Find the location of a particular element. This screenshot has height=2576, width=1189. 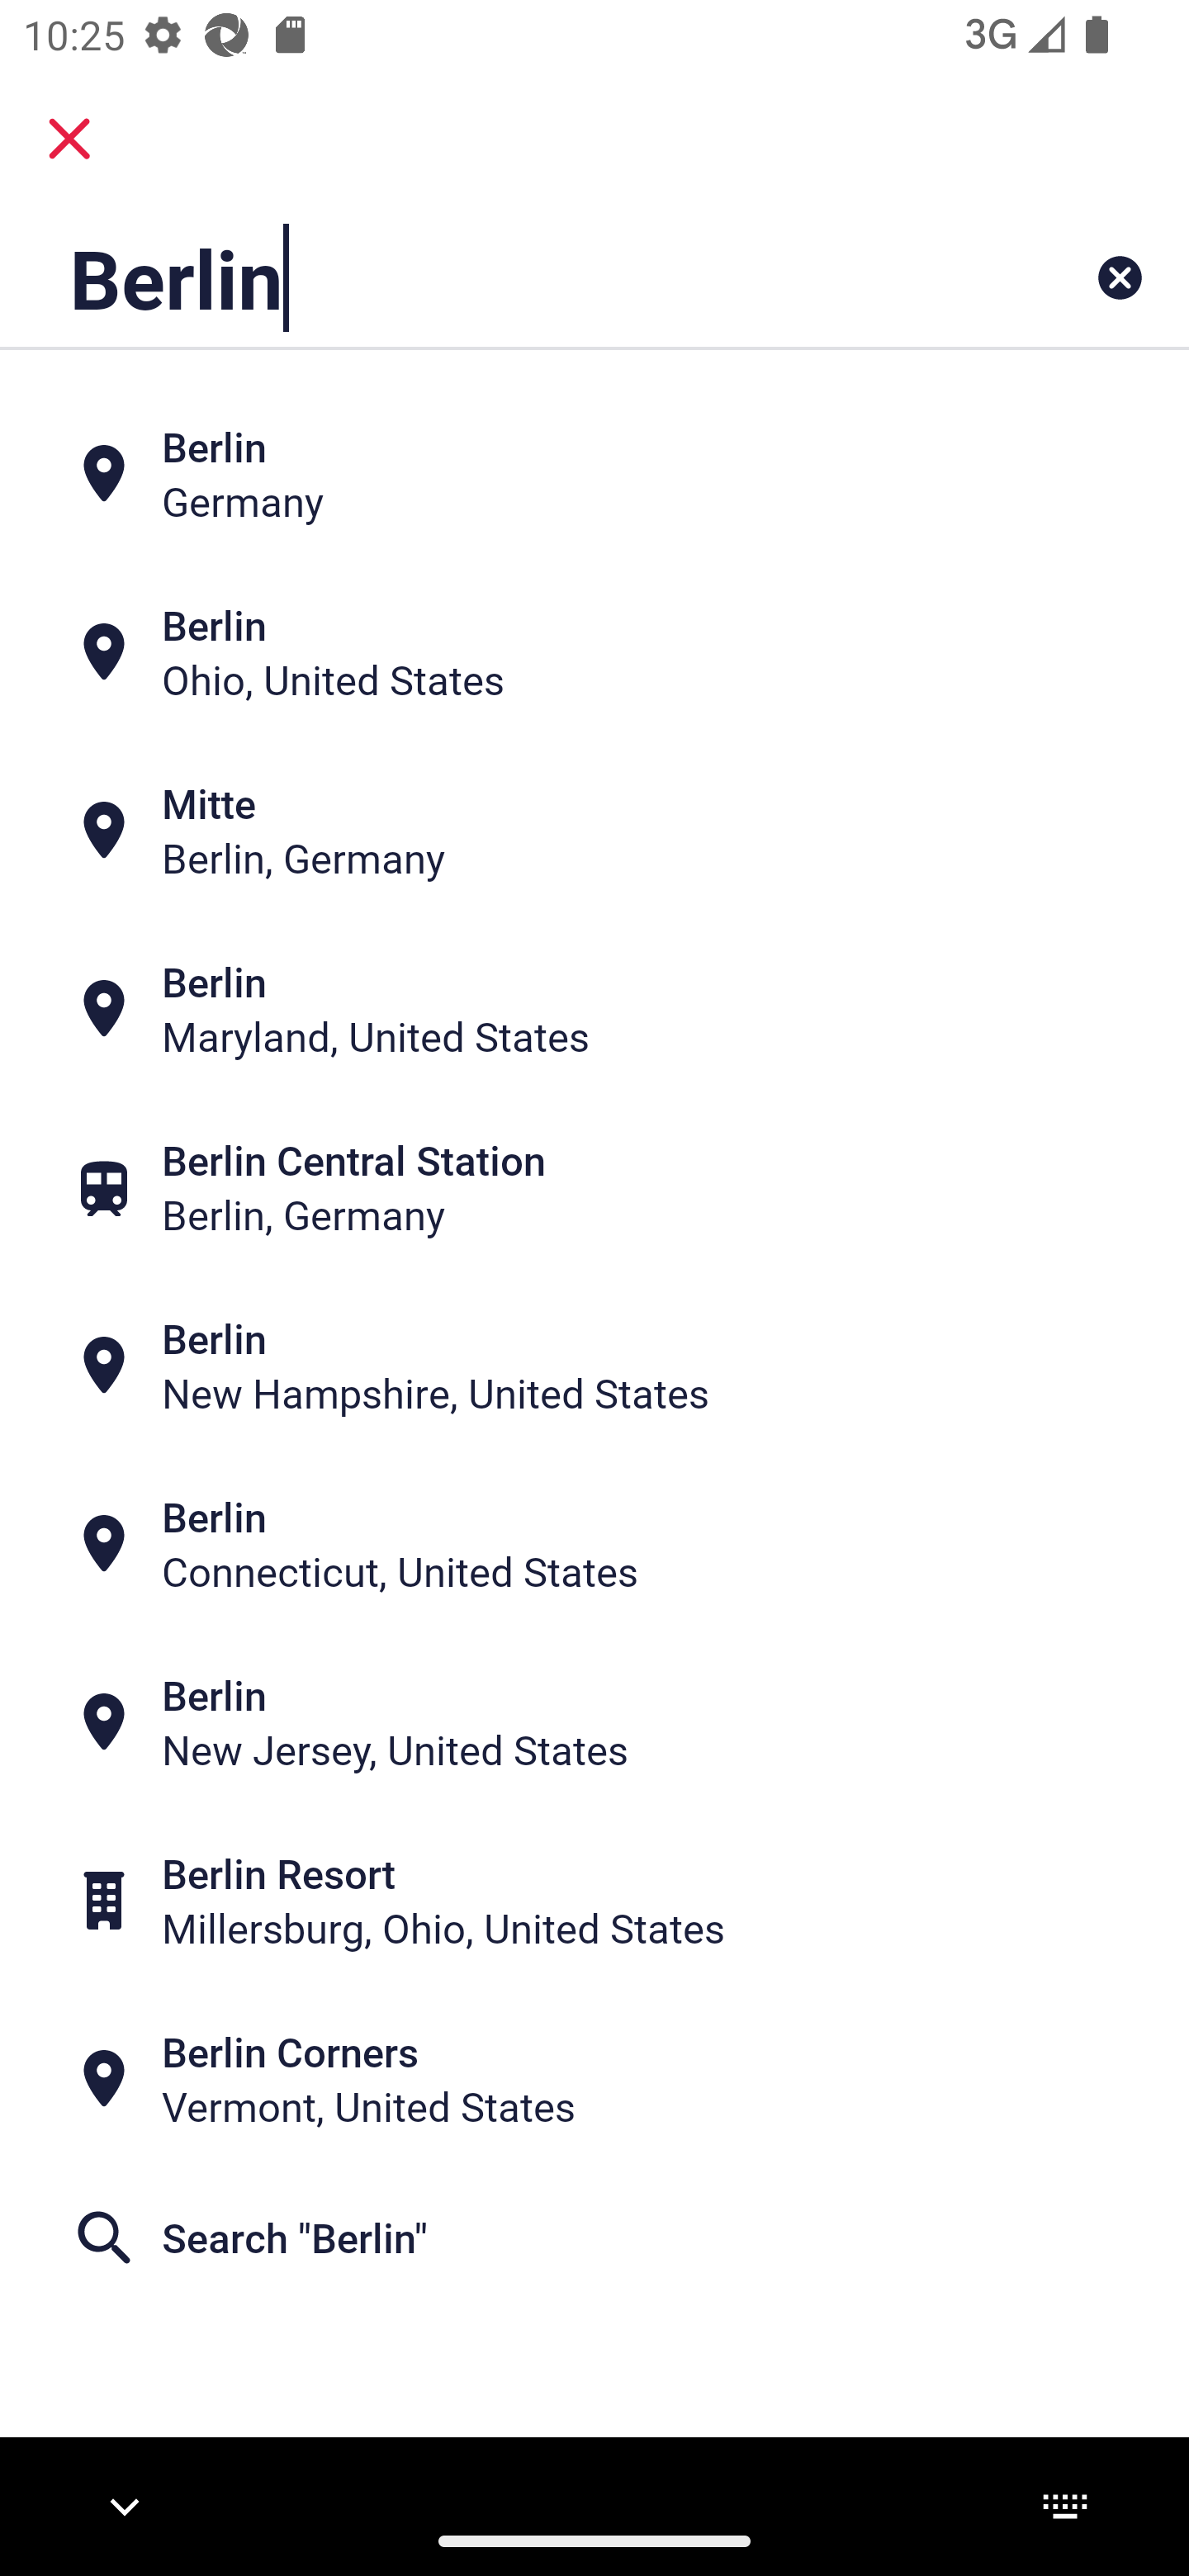

Mitte Berlin, Germany is located at coordinates (594, 831).